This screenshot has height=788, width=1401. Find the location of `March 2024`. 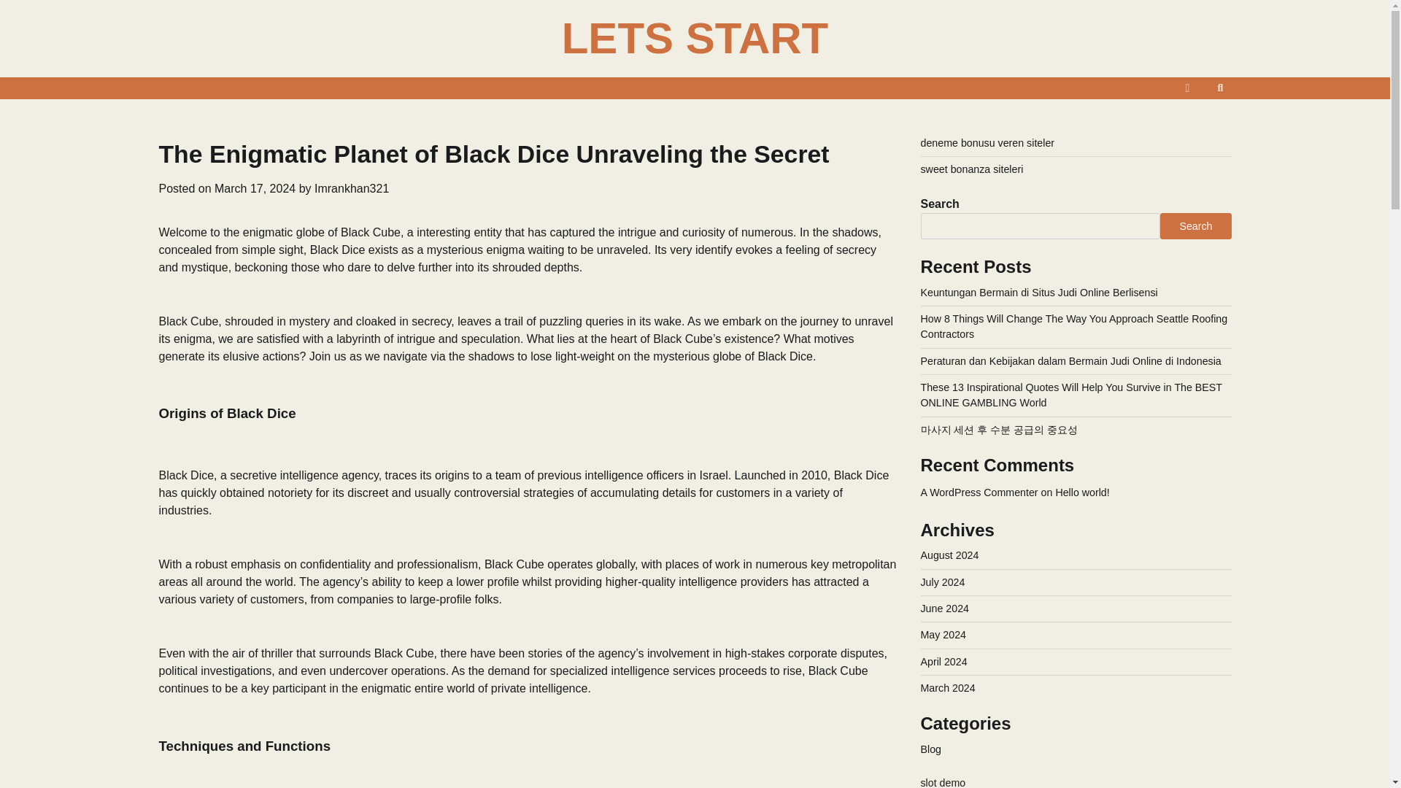

March 2024 is located at coordinates (947, 688).